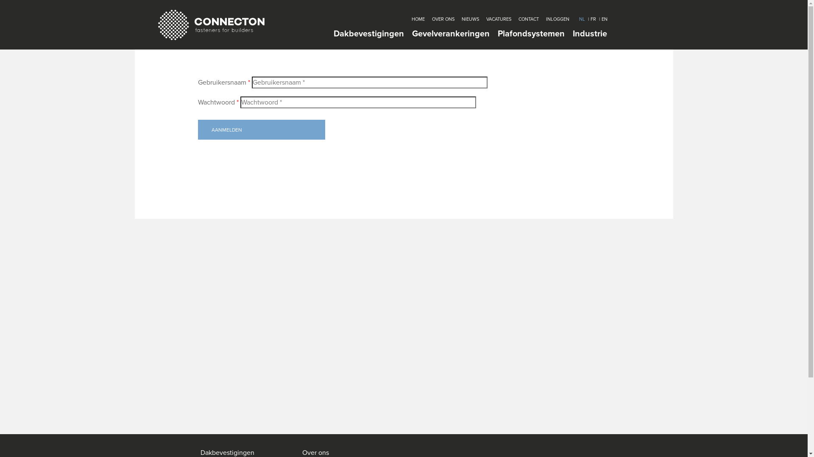  Describe the element at coordinates (531, 34) in the screenshot. I see `Plafondsystemen` at that location.